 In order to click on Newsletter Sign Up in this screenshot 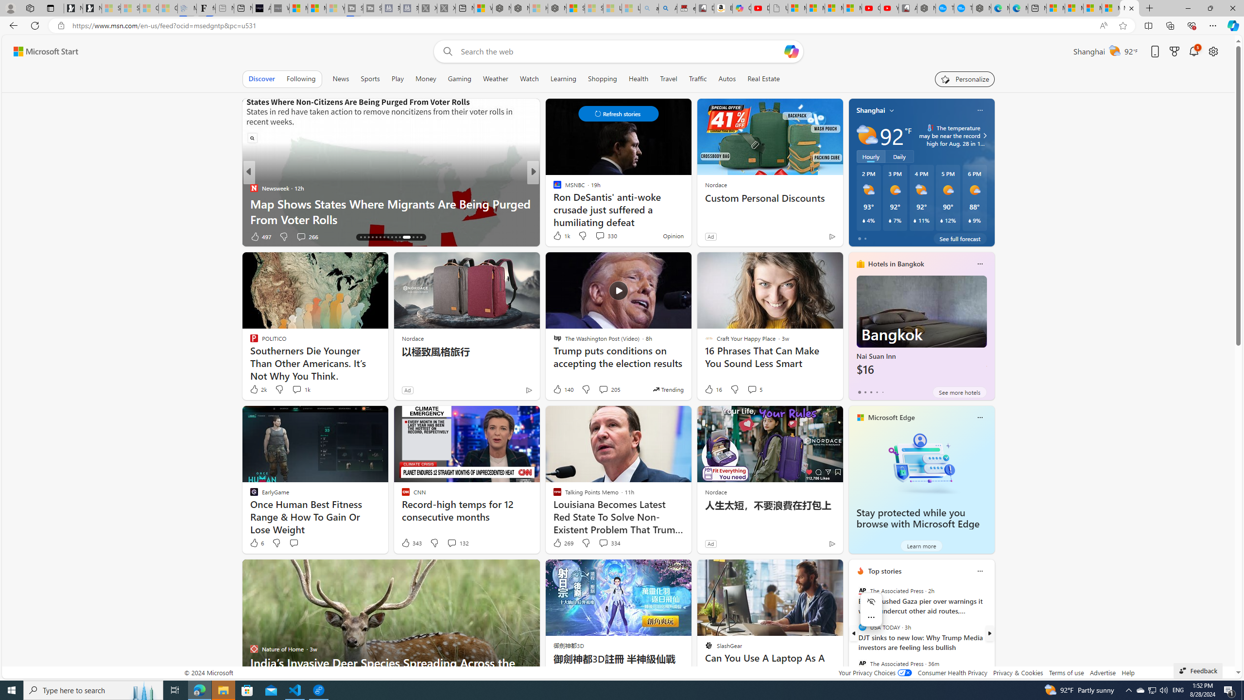, I will do `click(92, 8)`.